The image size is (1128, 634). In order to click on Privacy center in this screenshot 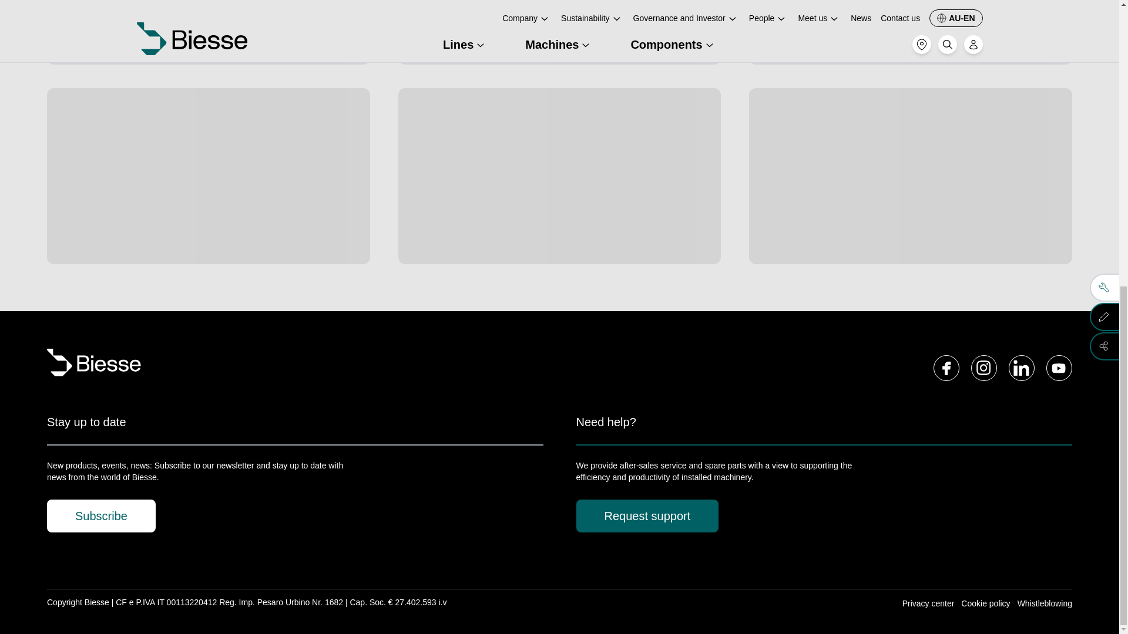, I will do `click(928, 603)`.